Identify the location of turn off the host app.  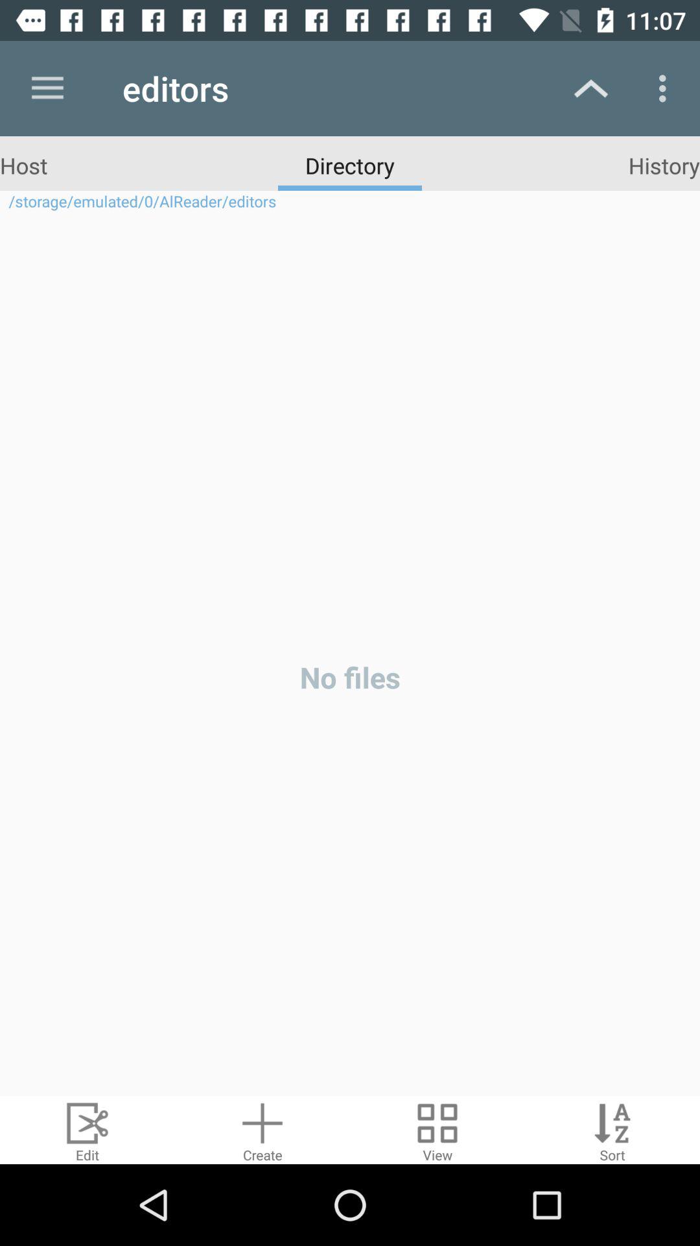
(23, 165).